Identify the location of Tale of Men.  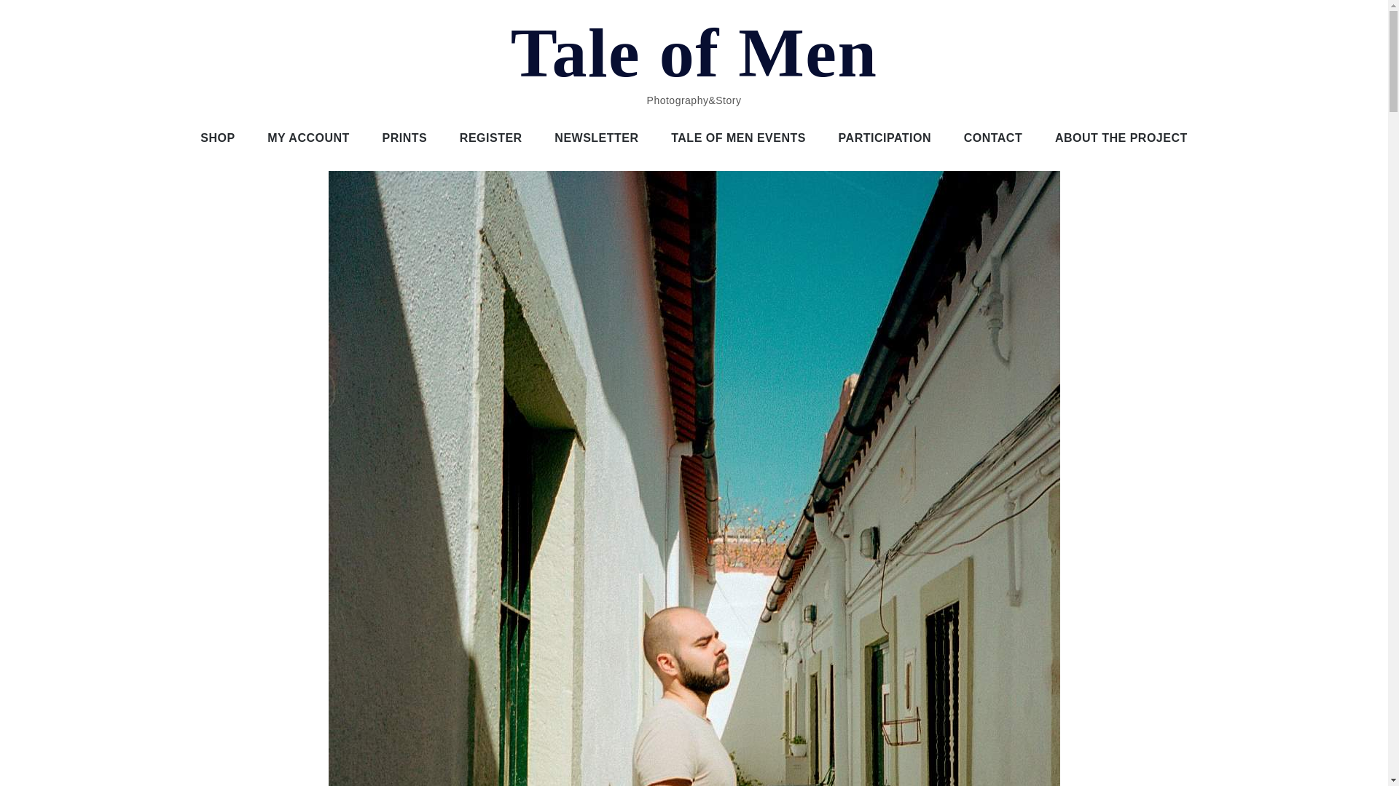
(694, 52).